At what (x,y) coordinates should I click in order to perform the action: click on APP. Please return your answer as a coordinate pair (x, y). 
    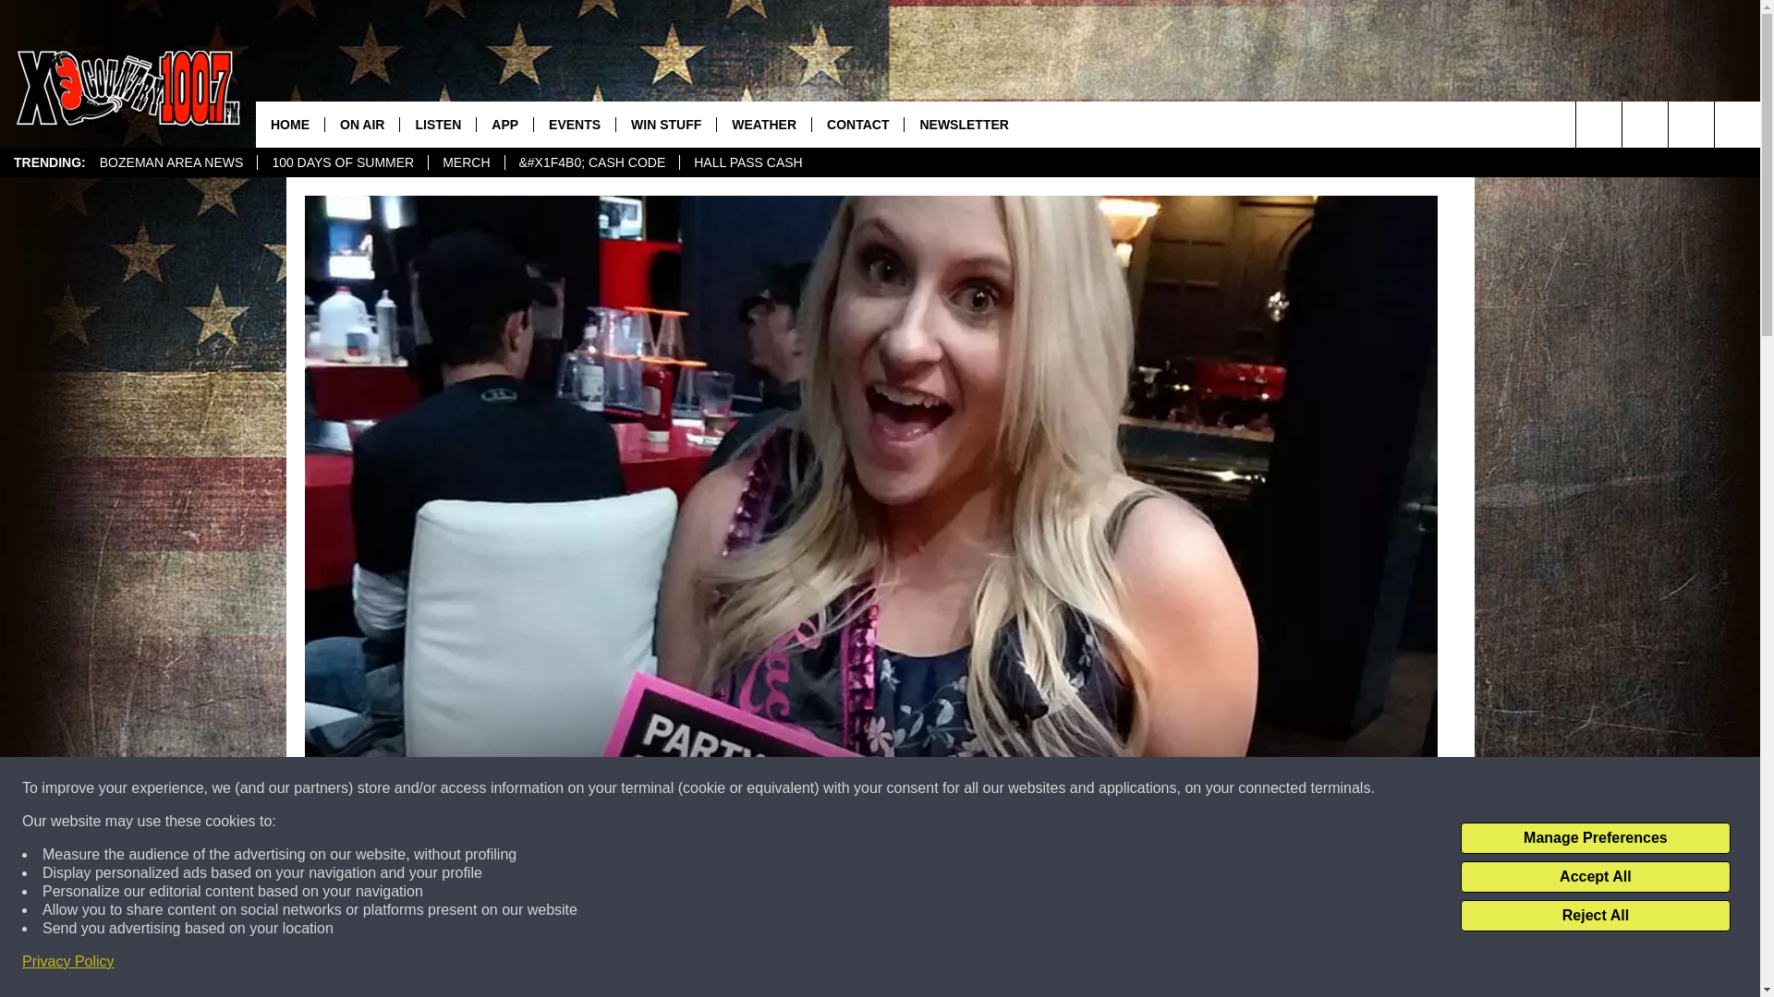
    Looking at the image, I should click on (504, 124).